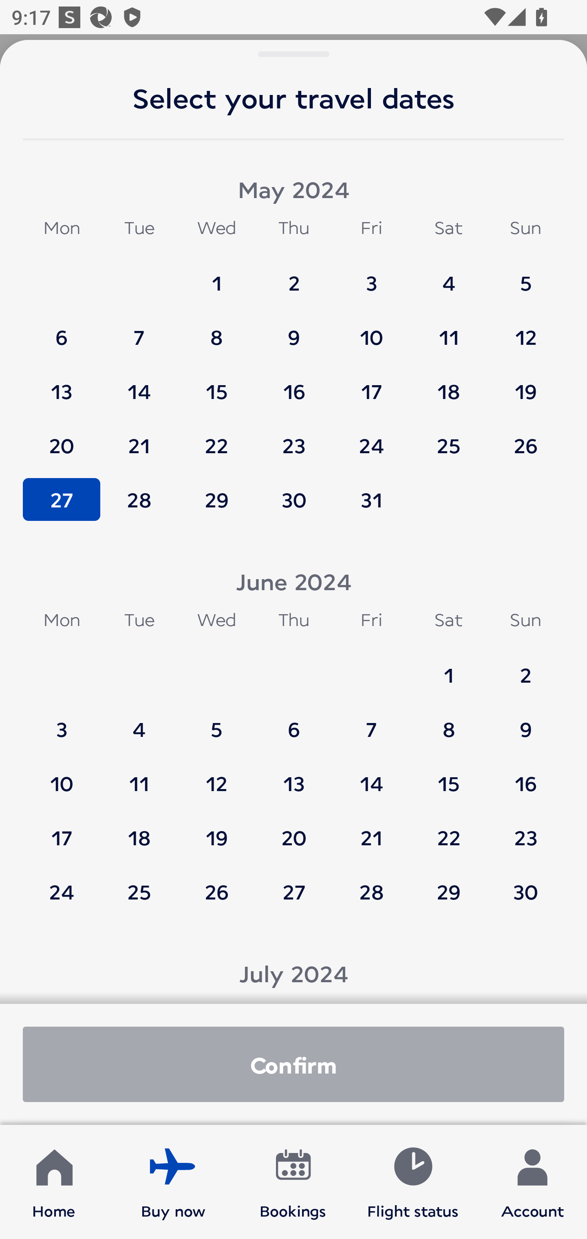  Describe the element at coordinates (62, 329) in the screenshot. I see `6` at that location.